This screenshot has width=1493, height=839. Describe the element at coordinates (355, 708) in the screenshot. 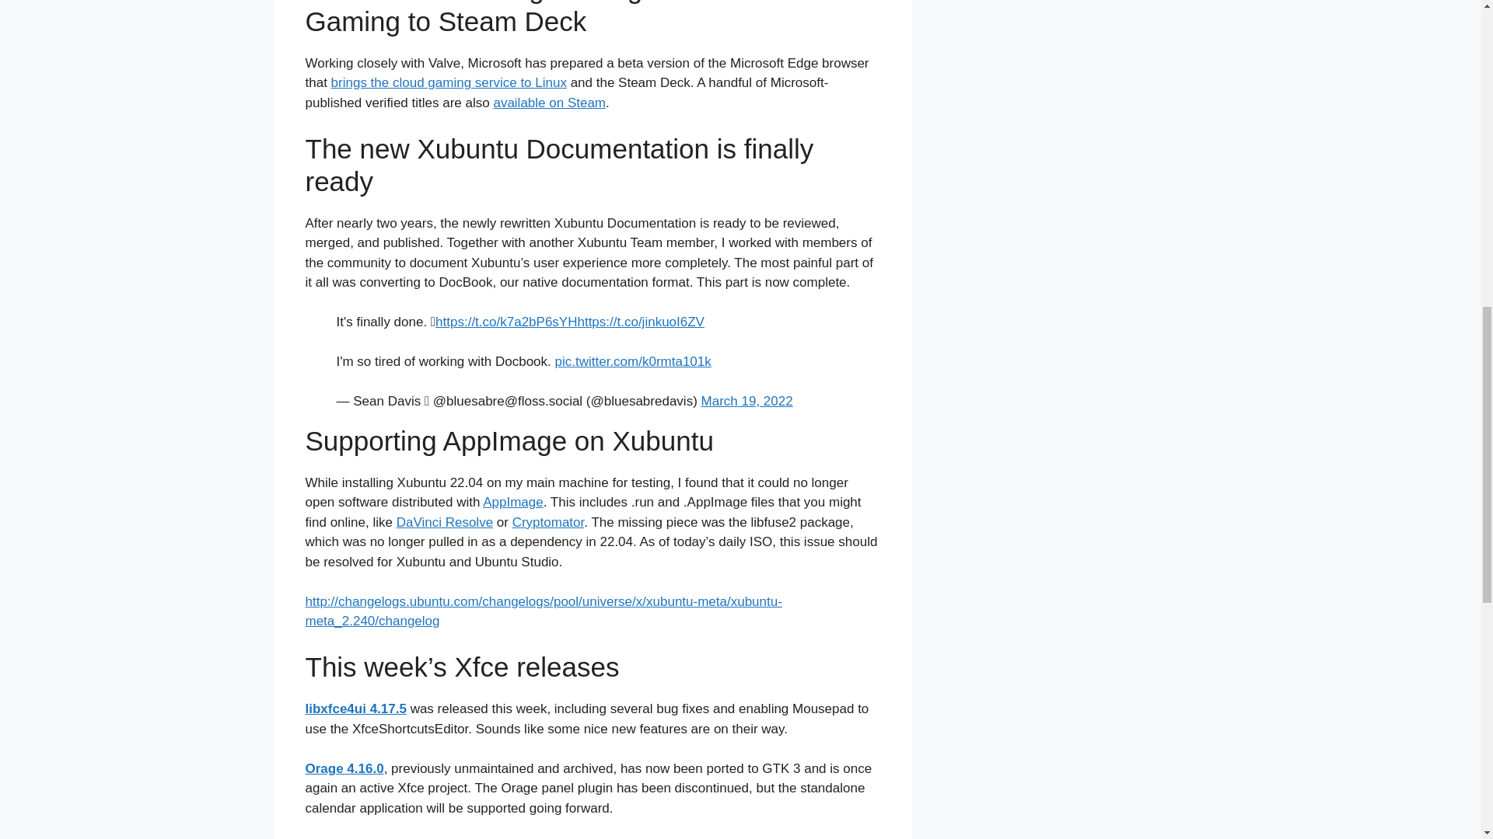

I see `libxfce4ui 4.17.5` at that location.